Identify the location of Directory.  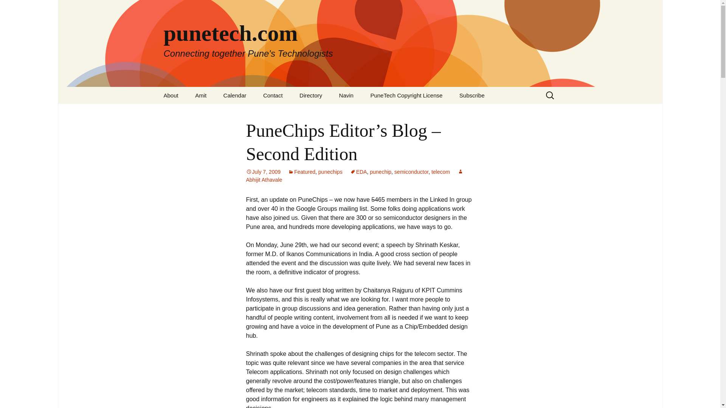
(310, 95).